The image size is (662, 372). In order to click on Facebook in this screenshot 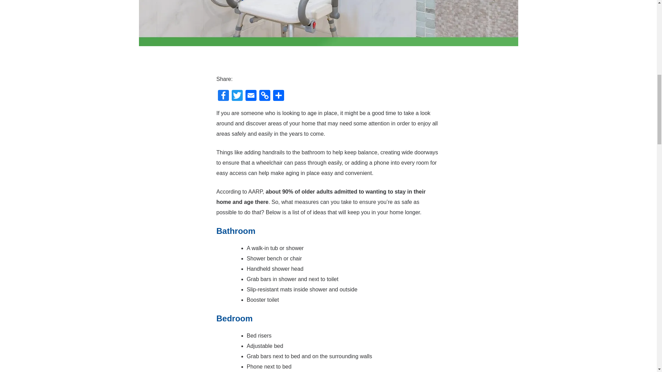, I will do `click(223, 96)`.